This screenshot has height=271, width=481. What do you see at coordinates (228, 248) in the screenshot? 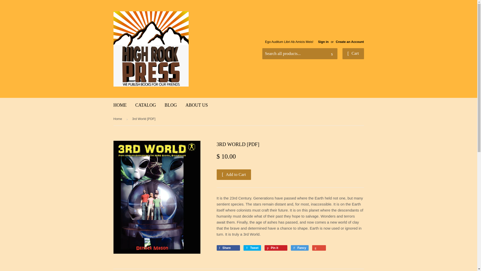
I see `Share` at bounding box center [228, 248].